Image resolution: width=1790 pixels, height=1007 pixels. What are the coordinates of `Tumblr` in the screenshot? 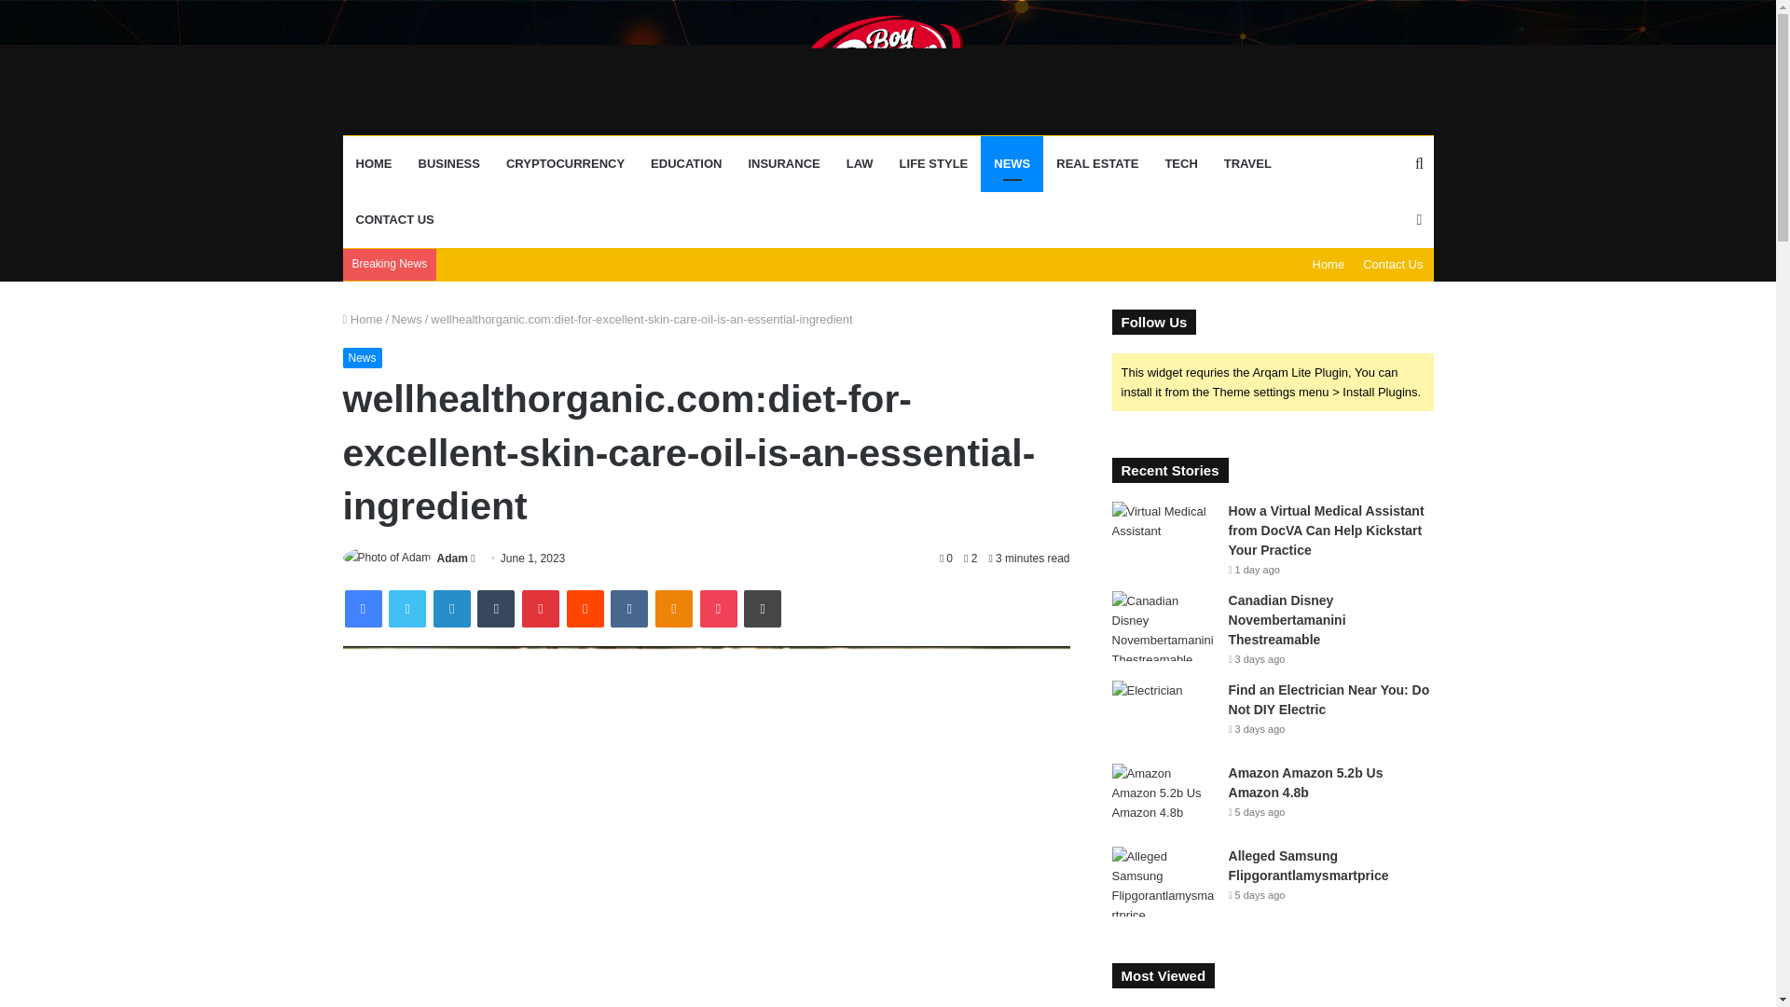 It's located at (496, 608).